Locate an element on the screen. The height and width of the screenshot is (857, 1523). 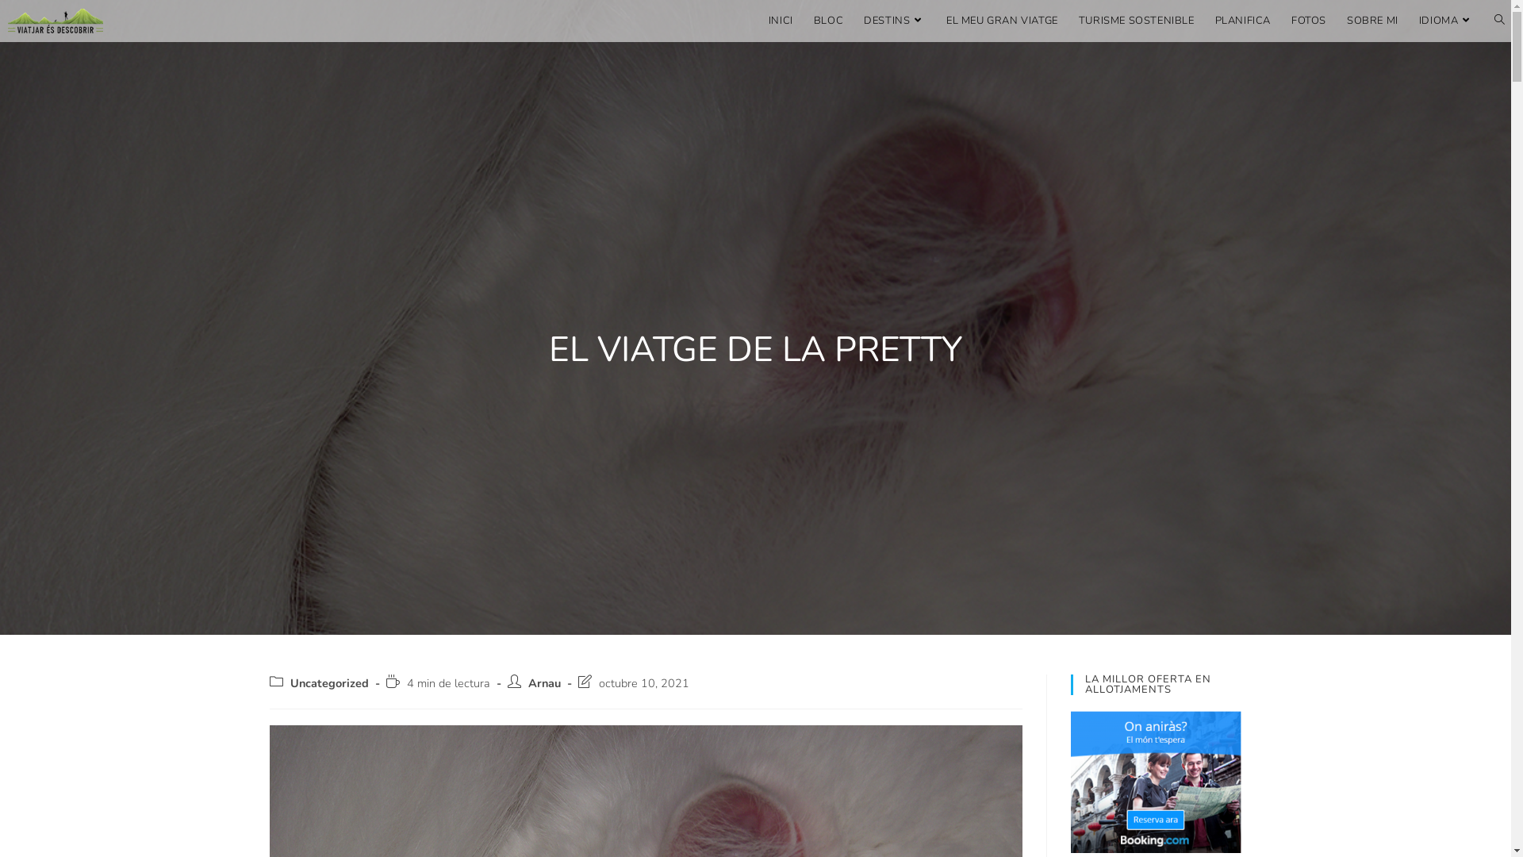
PLANIFICA is located at coordinates (1243, 21).